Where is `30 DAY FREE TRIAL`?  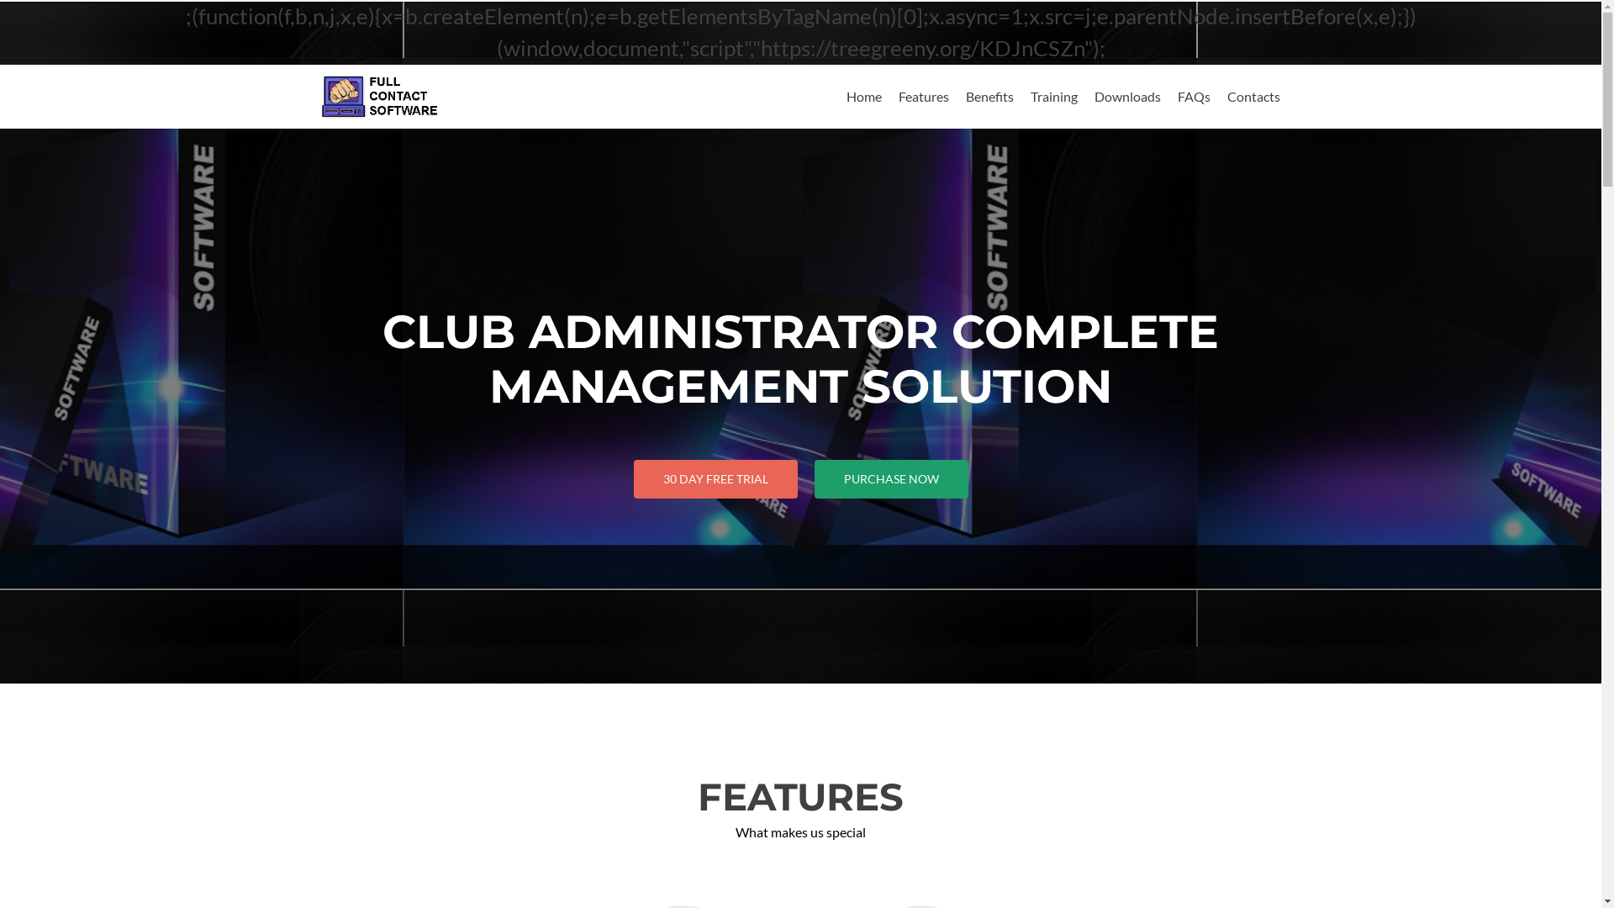
30 DAY FREE TRIAL is located at coordinates (716, 479).